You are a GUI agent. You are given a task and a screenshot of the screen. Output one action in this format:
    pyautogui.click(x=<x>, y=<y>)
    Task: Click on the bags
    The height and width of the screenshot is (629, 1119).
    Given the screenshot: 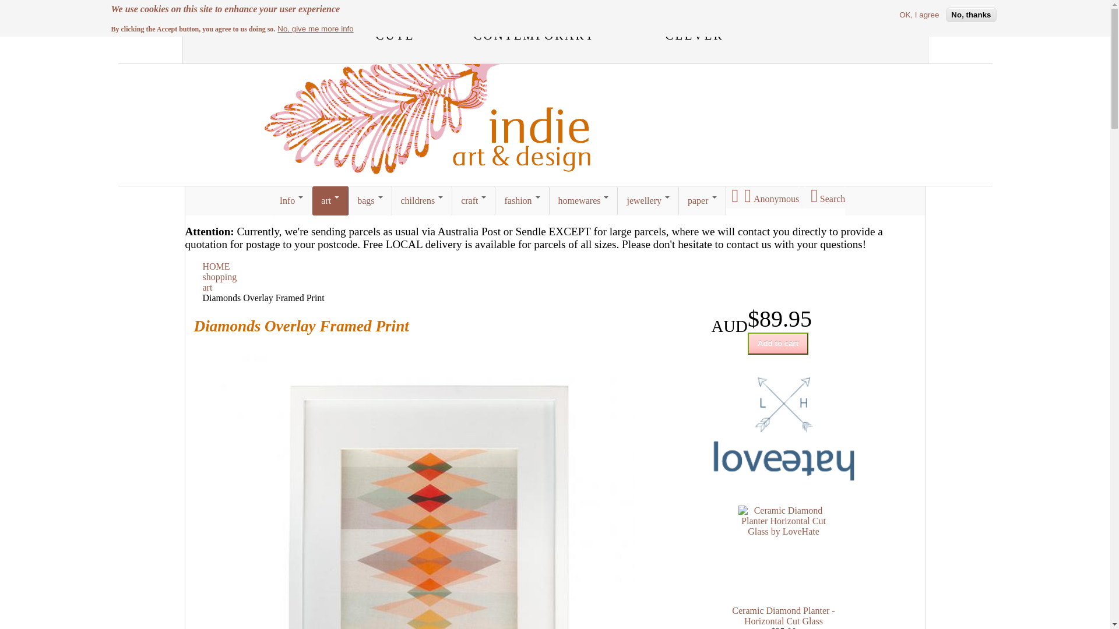 What is the action you would take?
    pyautogui.click(x=370, y=201)
    